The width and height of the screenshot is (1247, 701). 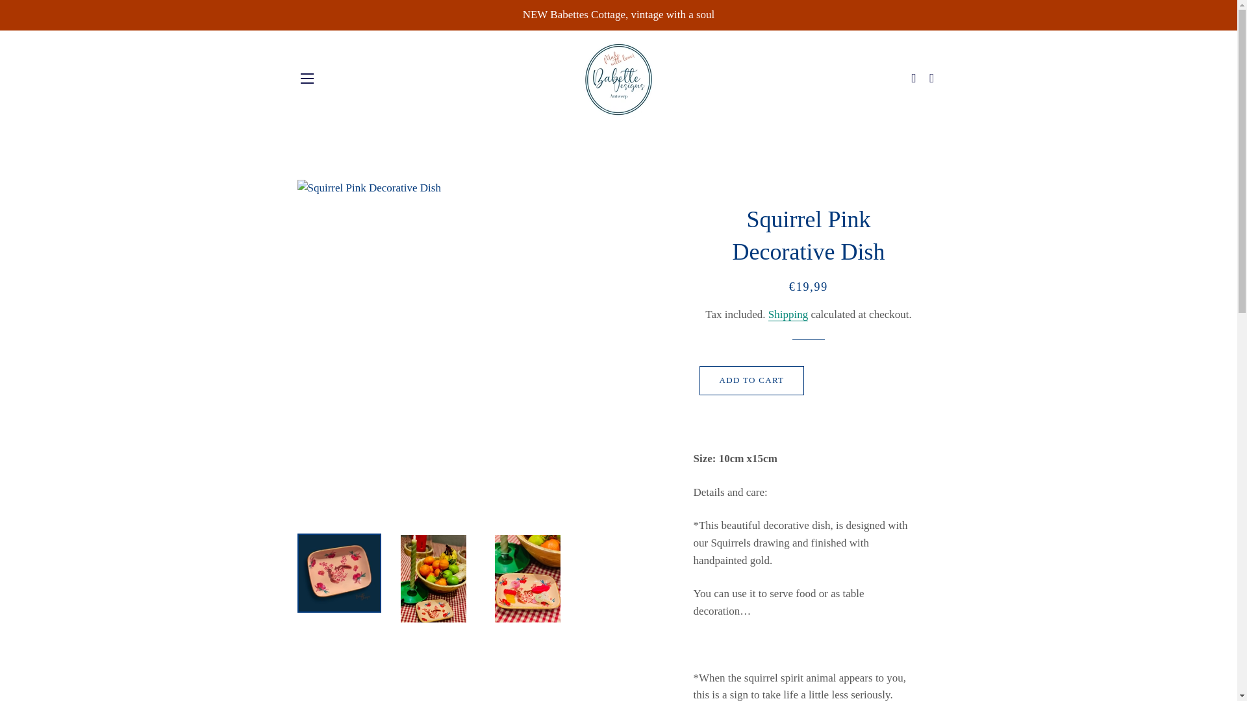 I want to click on ADD TO CART, so click(x=752, y=380).